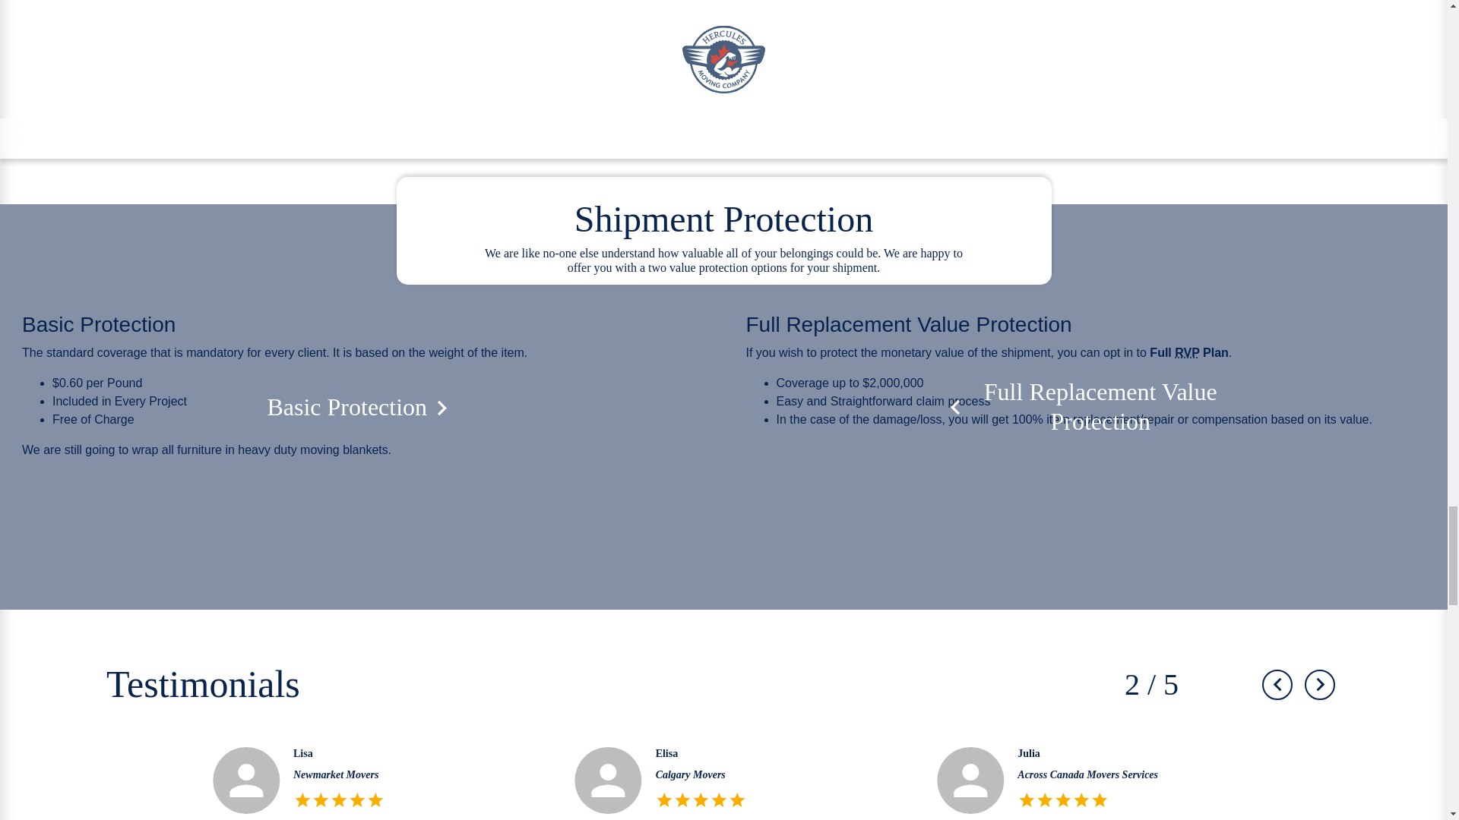 Image resolution: width=1459 pixels, height=820 pixels. What do you see at coordinates (1187, 352) in the screenshot?
I see `Replacement Value Protection` at bounding box center [1187, 352].